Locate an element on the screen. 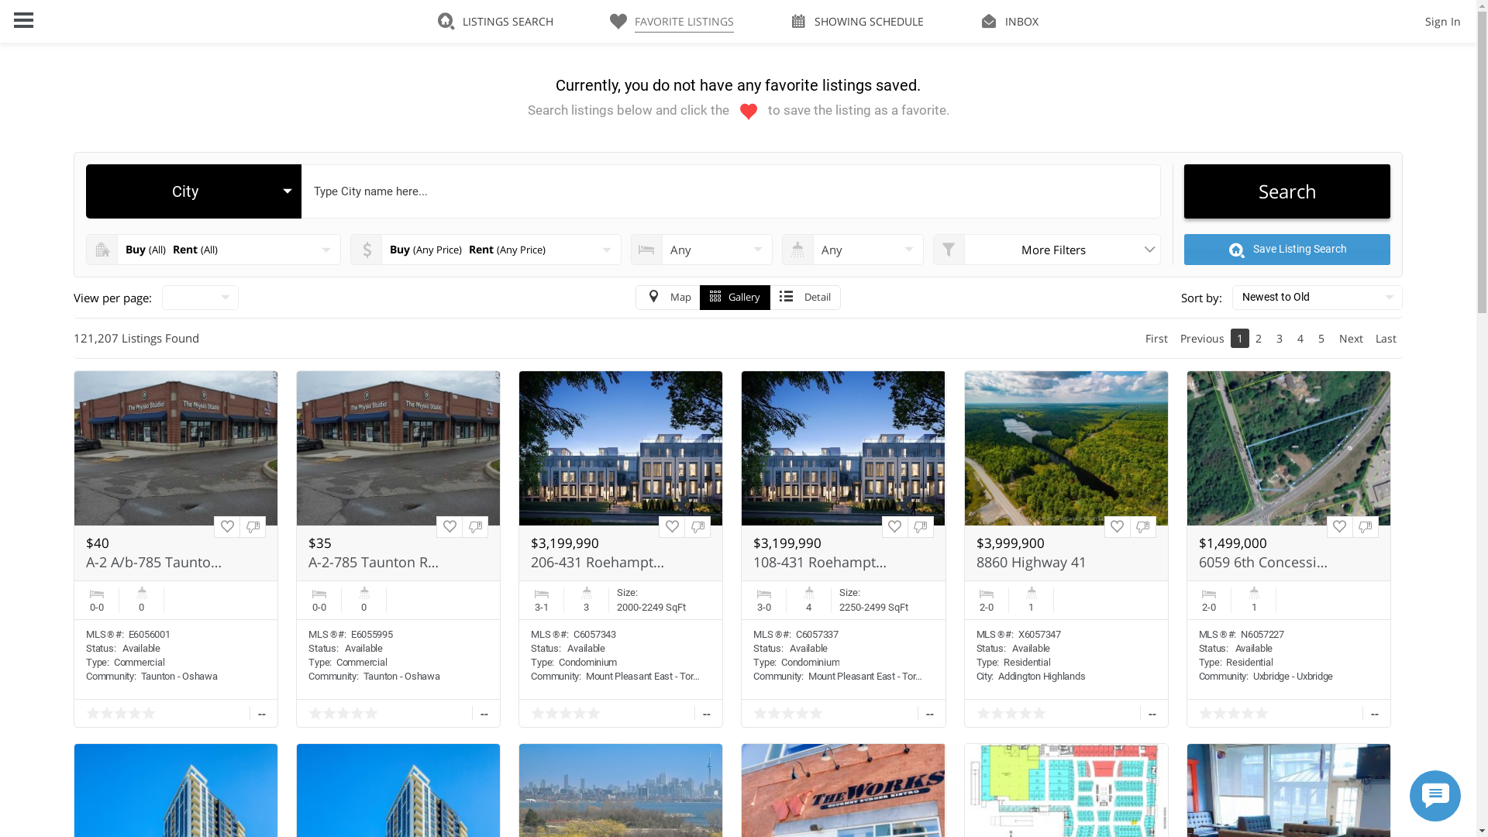  City is located at coordinates (194, 191).